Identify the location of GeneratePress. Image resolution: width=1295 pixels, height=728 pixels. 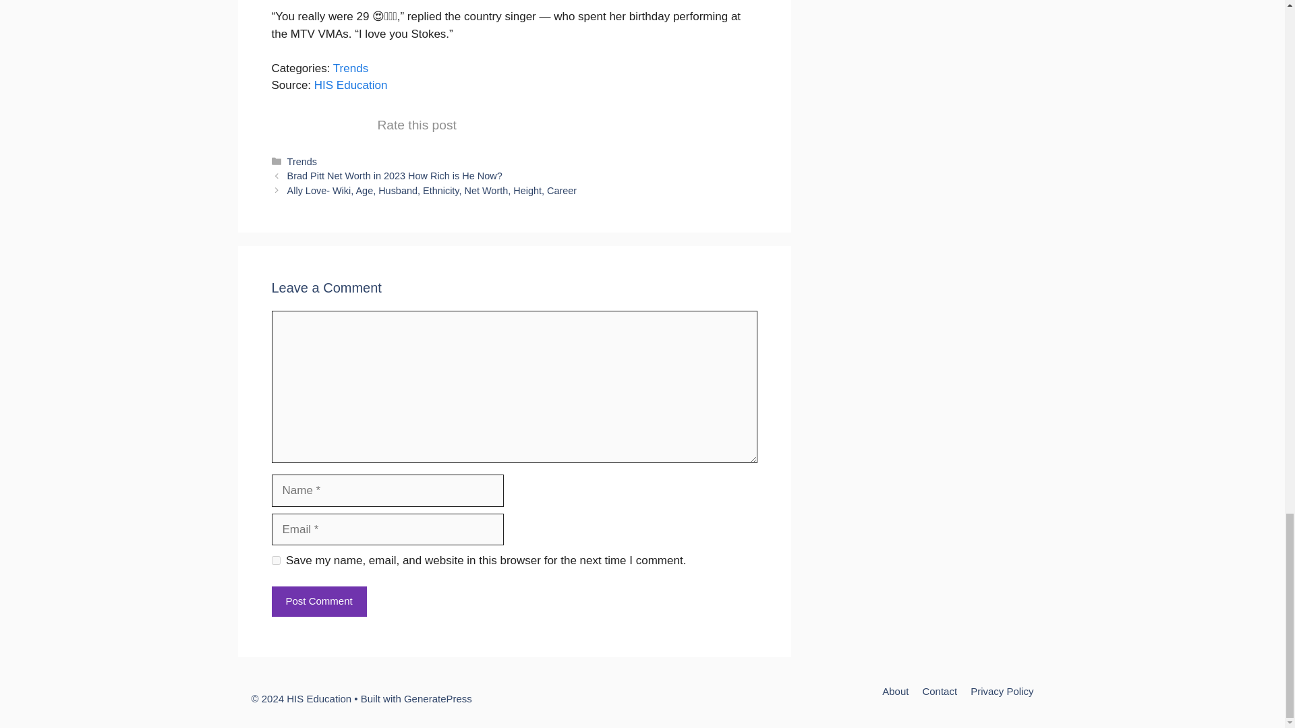
(438, 698).